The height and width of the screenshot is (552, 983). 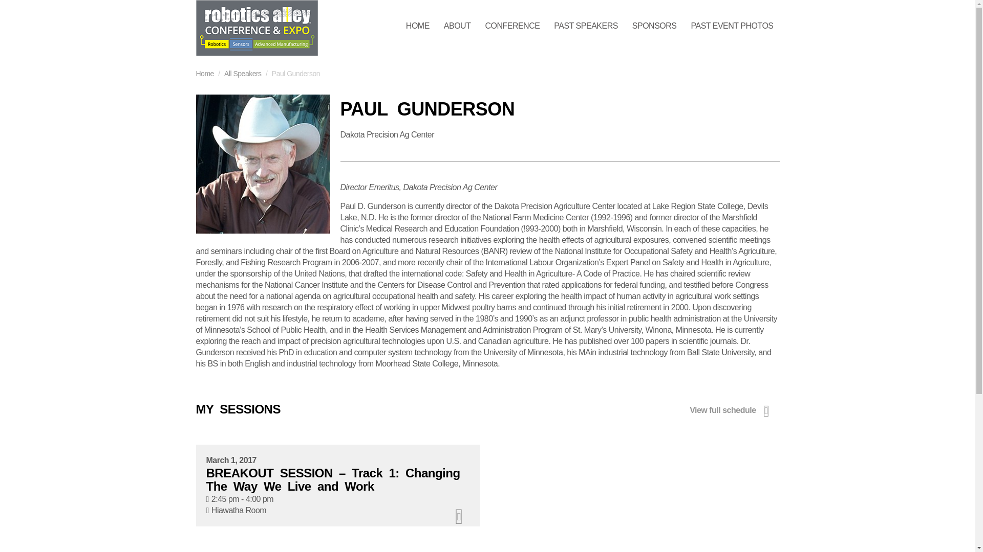 What do you see at coordinates (243, 74) in the screenshot?
I see `All Speakers` at bounding box center [243, 74].